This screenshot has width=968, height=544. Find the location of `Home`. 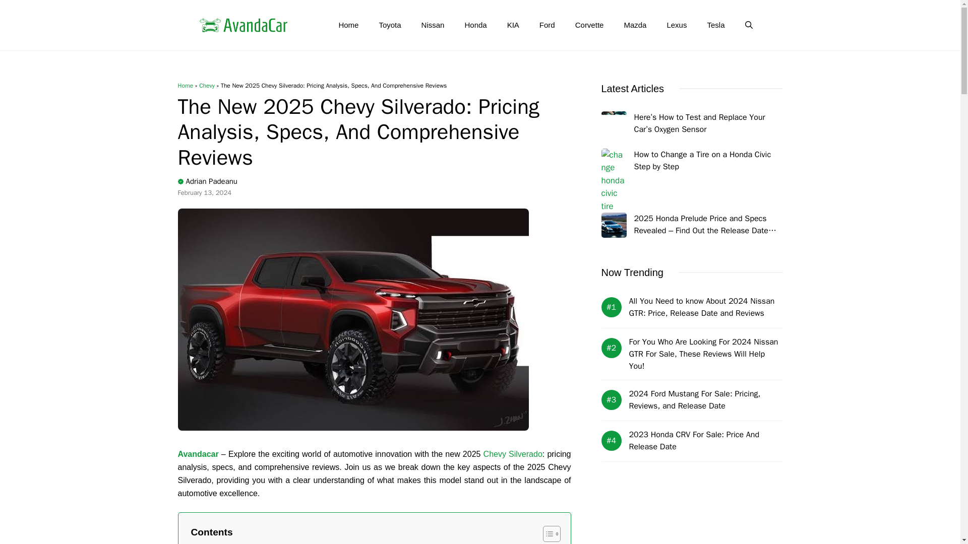

Home is located at coordinates (185, 86).